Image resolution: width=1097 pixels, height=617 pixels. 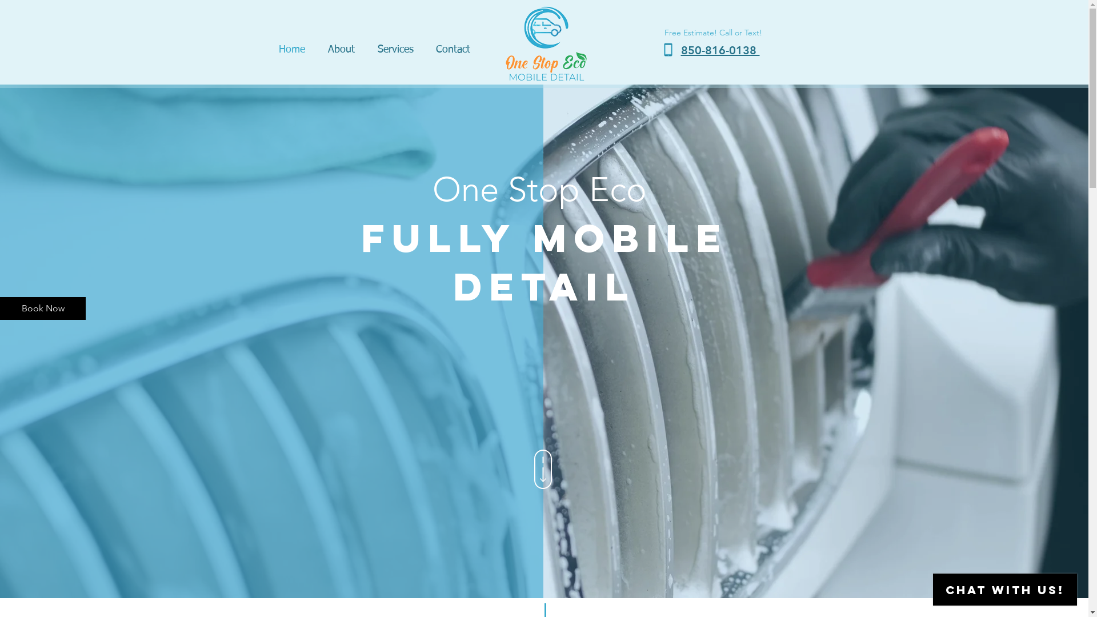 I want to click on Home, so click(x=289, y=50).